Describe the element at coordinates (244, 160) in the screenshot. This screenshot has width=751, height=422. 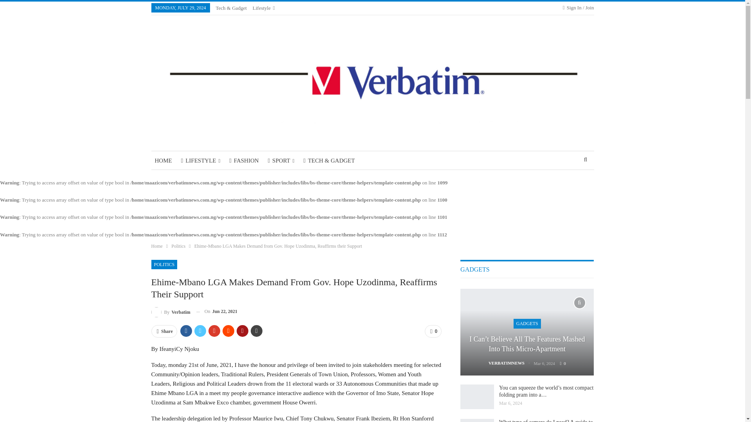
I see `FASHION` at that location.